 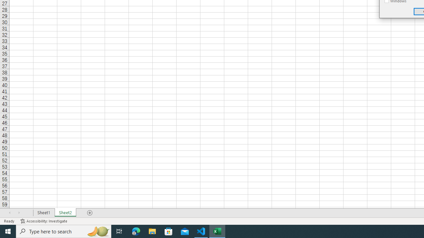 I want to click on File Explorer, so click(x=152, y=231).